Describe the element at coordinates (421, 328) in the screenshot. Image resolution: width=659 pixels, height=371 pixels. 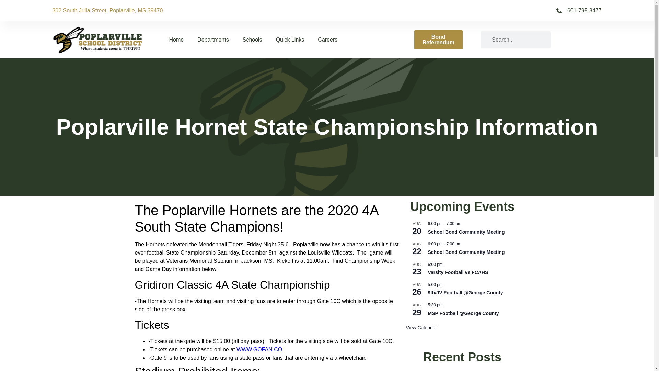
I see `View more events.` at that location.